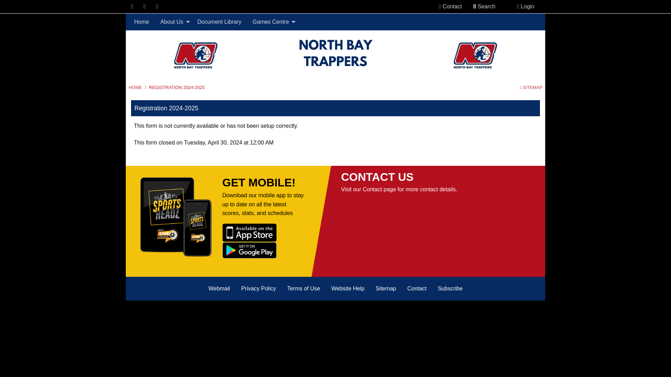 This screenshot has height=377, width=671. I want to click on Go to the sitemap page for this website, so click(531, 87).